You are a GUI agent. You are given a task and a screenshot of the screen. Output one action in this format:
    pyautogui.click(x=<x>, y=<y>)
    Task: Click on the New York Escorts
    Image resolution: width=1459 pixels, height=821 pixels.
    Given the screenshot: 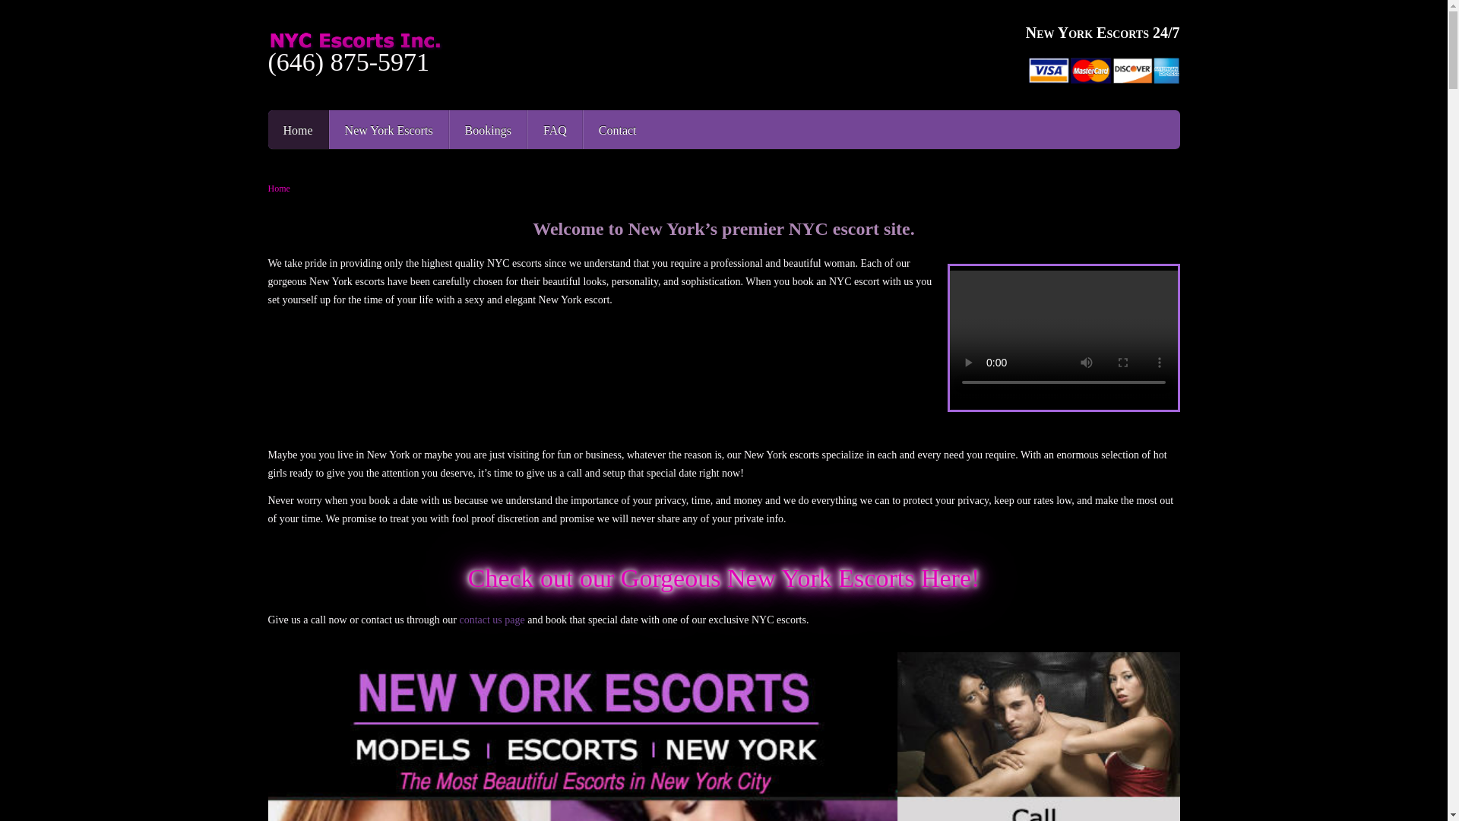 What is the action you would take?
    pyautogui.click(x=389, y=129)
    